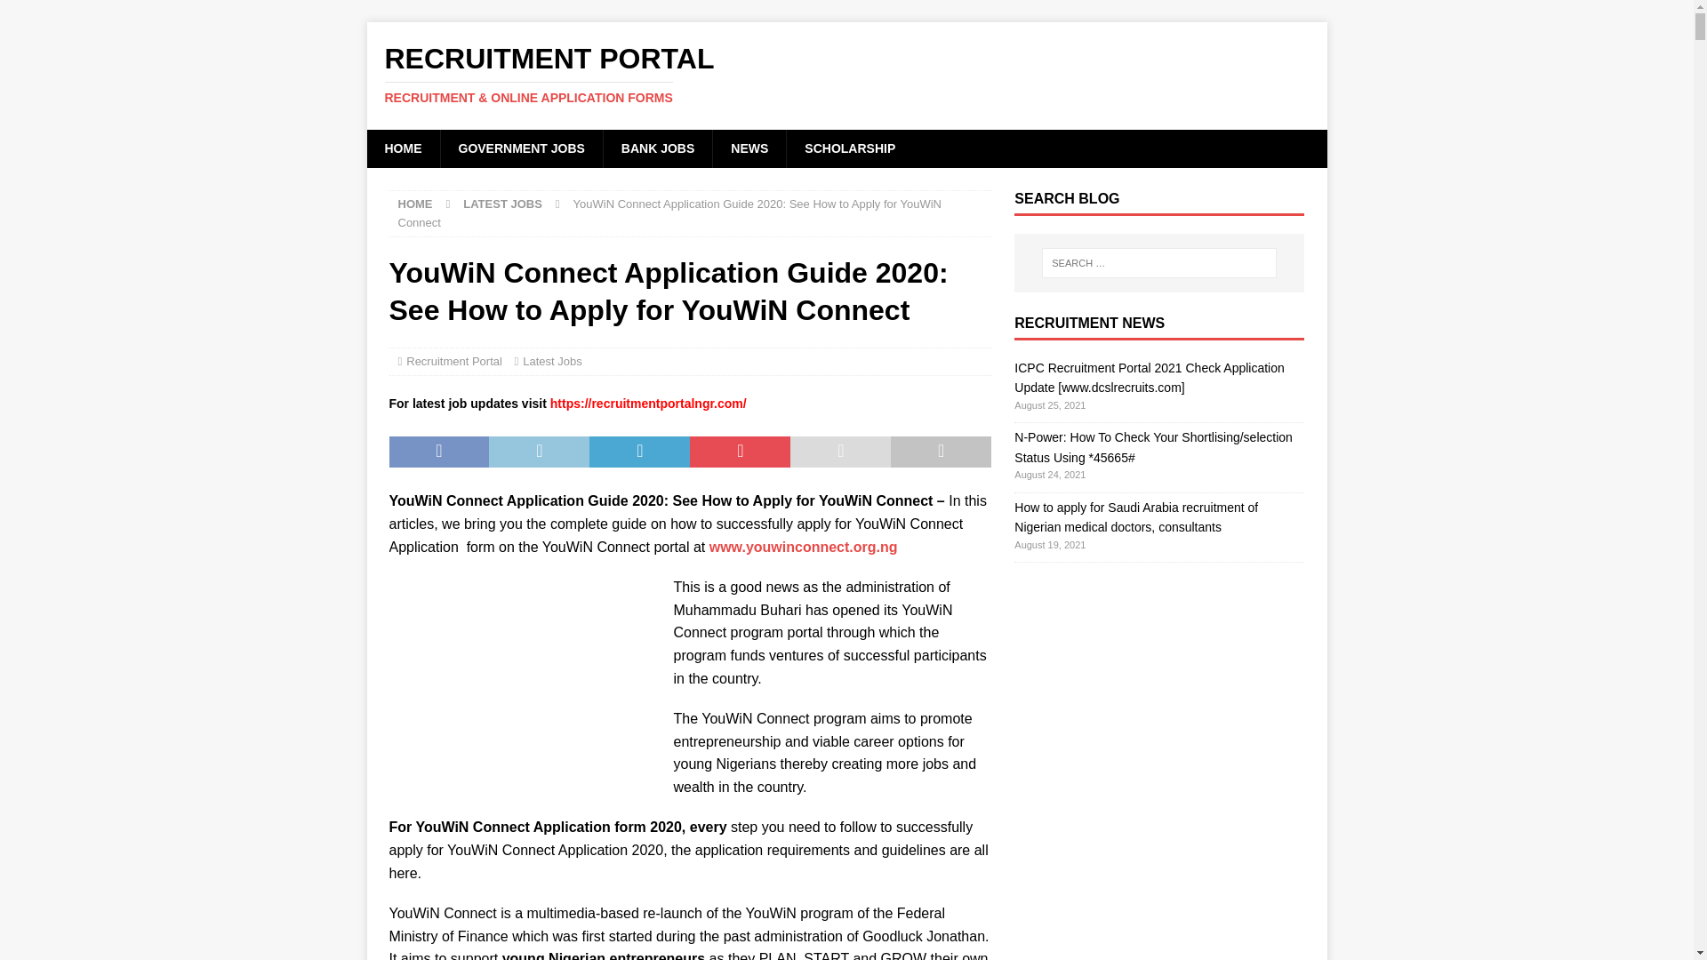 Image resolution: width=1707 pixels, height=960 pixels. Describe the element at coordinates (415, 204) in the screenshot. I see `HOME` at that location.